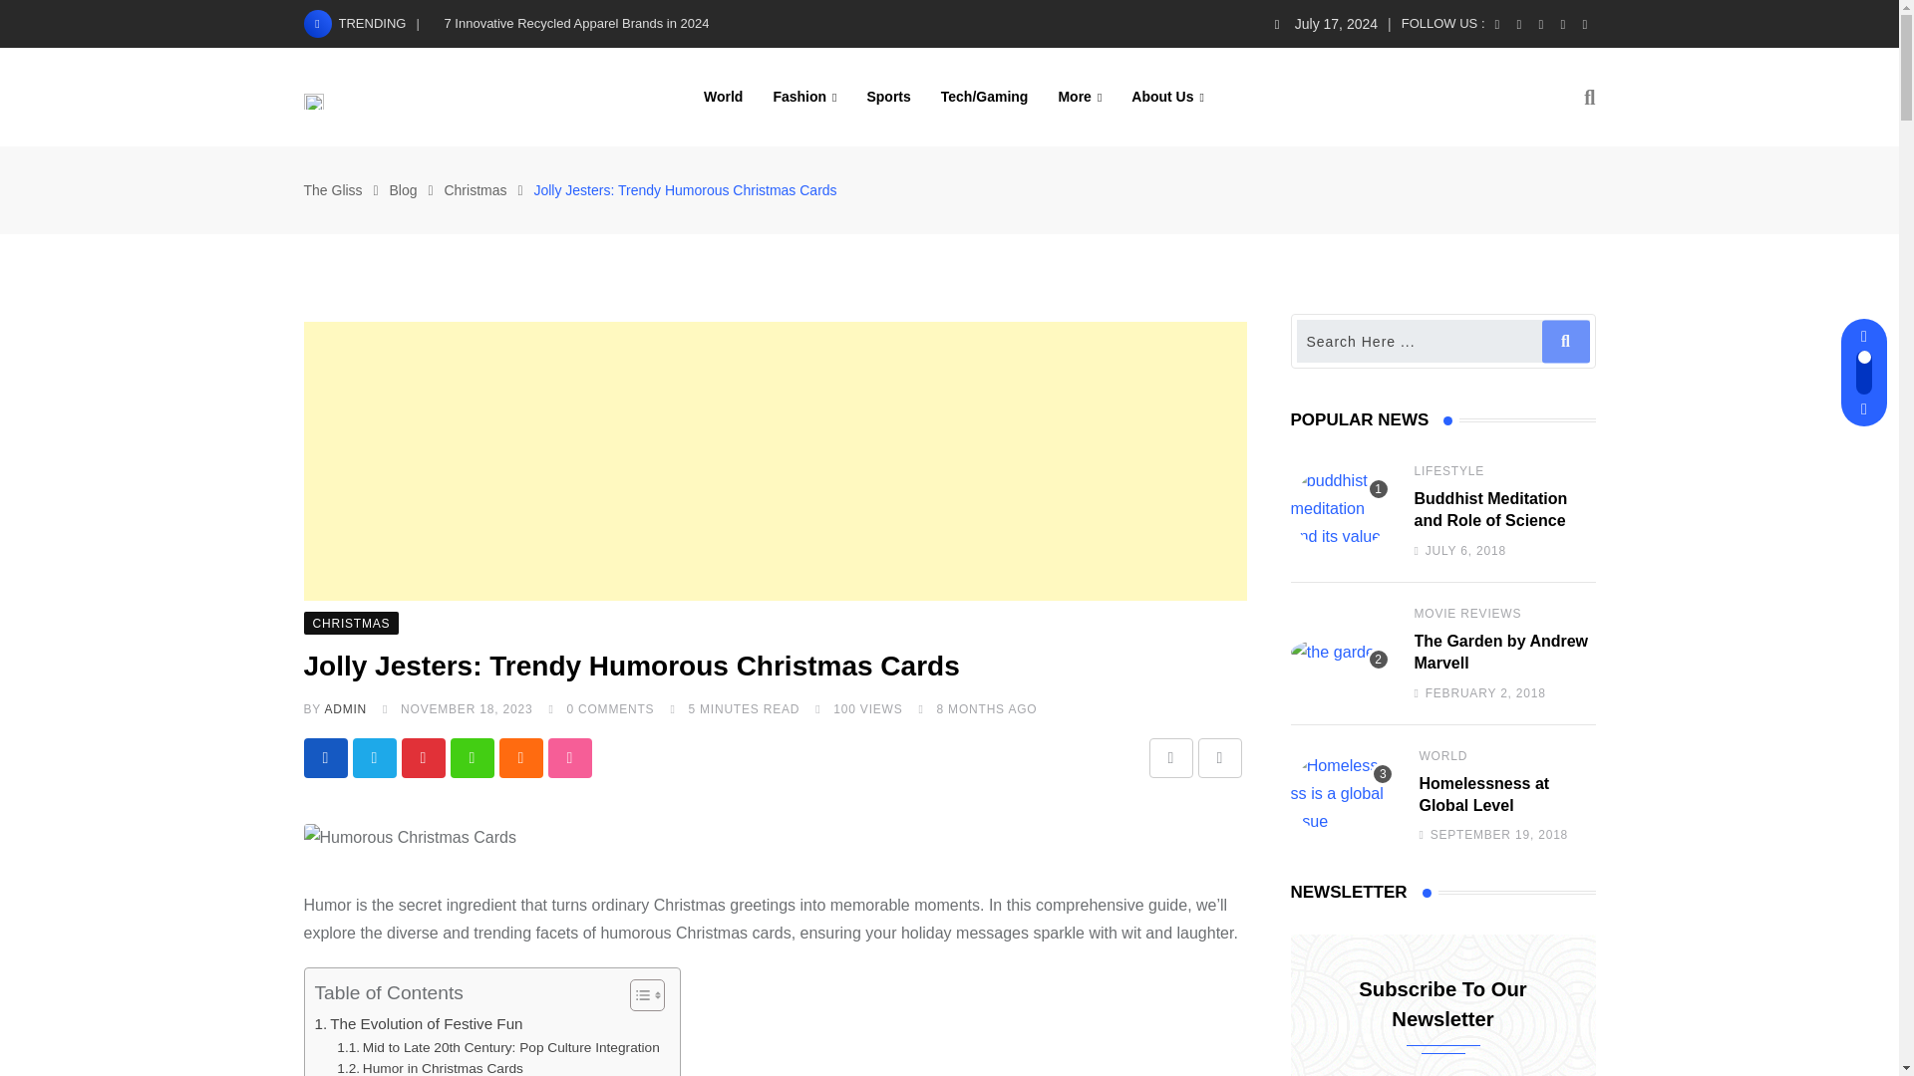 The image size is (1914, 1076). Describe the element at coordinates (475, 189) in the screenshot. I see `Go to the Christmas Category archives.` at that location.